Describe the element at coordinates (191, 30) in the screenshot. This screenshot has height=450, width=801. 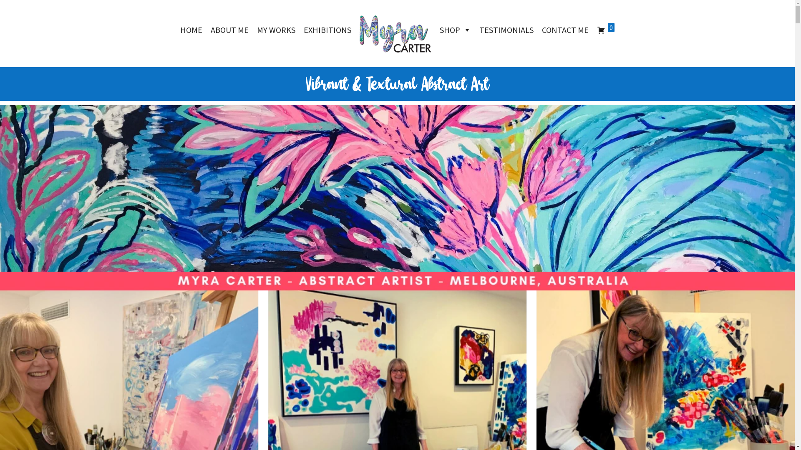
I see `HOME` at that location.